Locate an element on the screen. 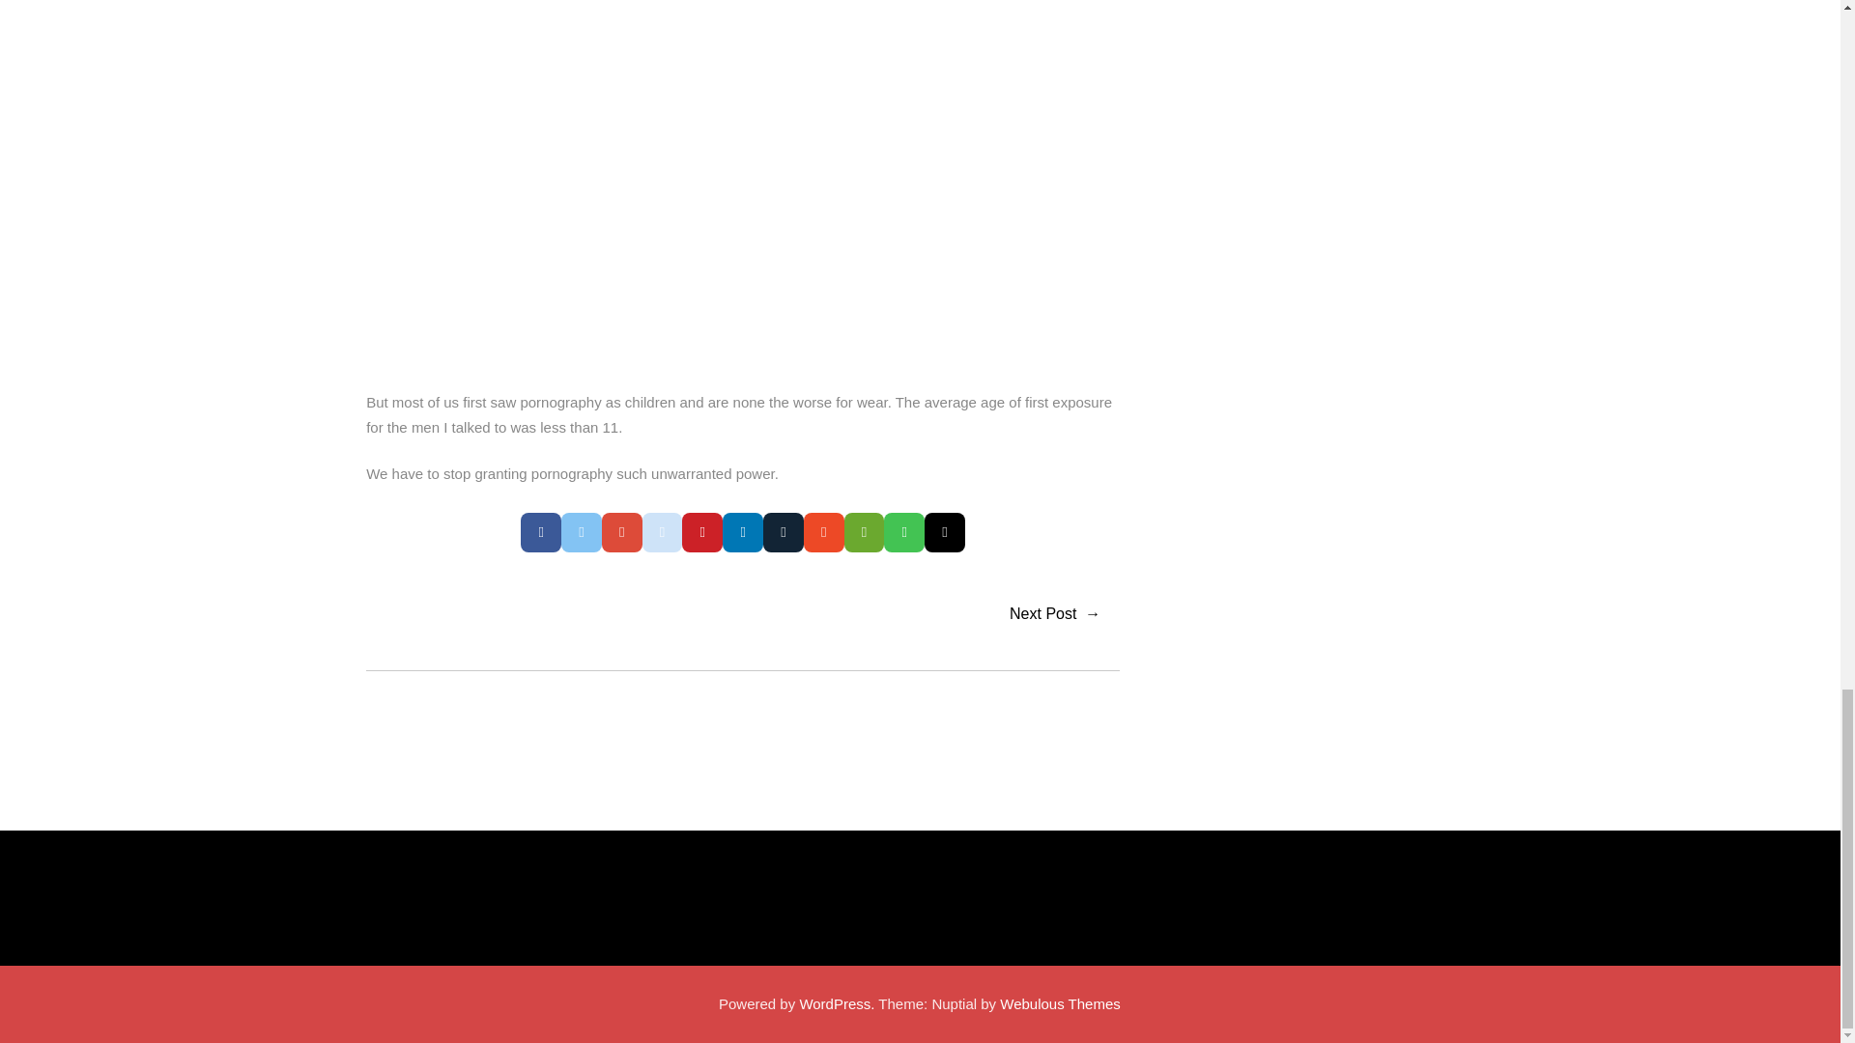 The height and width of the screenshot is (1043, 1855). Linkedin is located at coordinates (742, 533).